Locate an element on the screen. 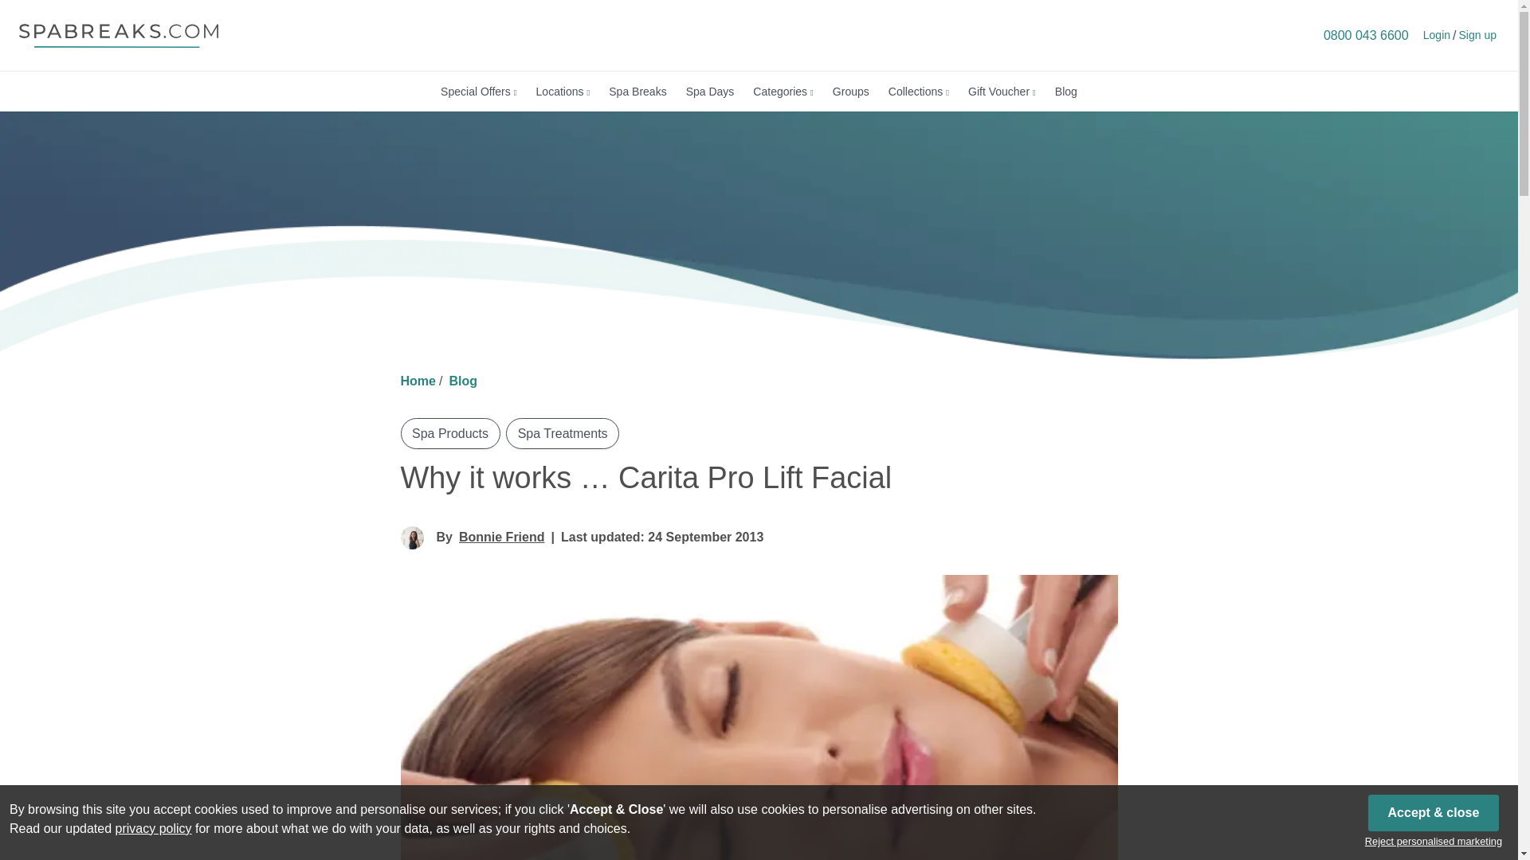  Spa Days is located at coordinates (709, 91).